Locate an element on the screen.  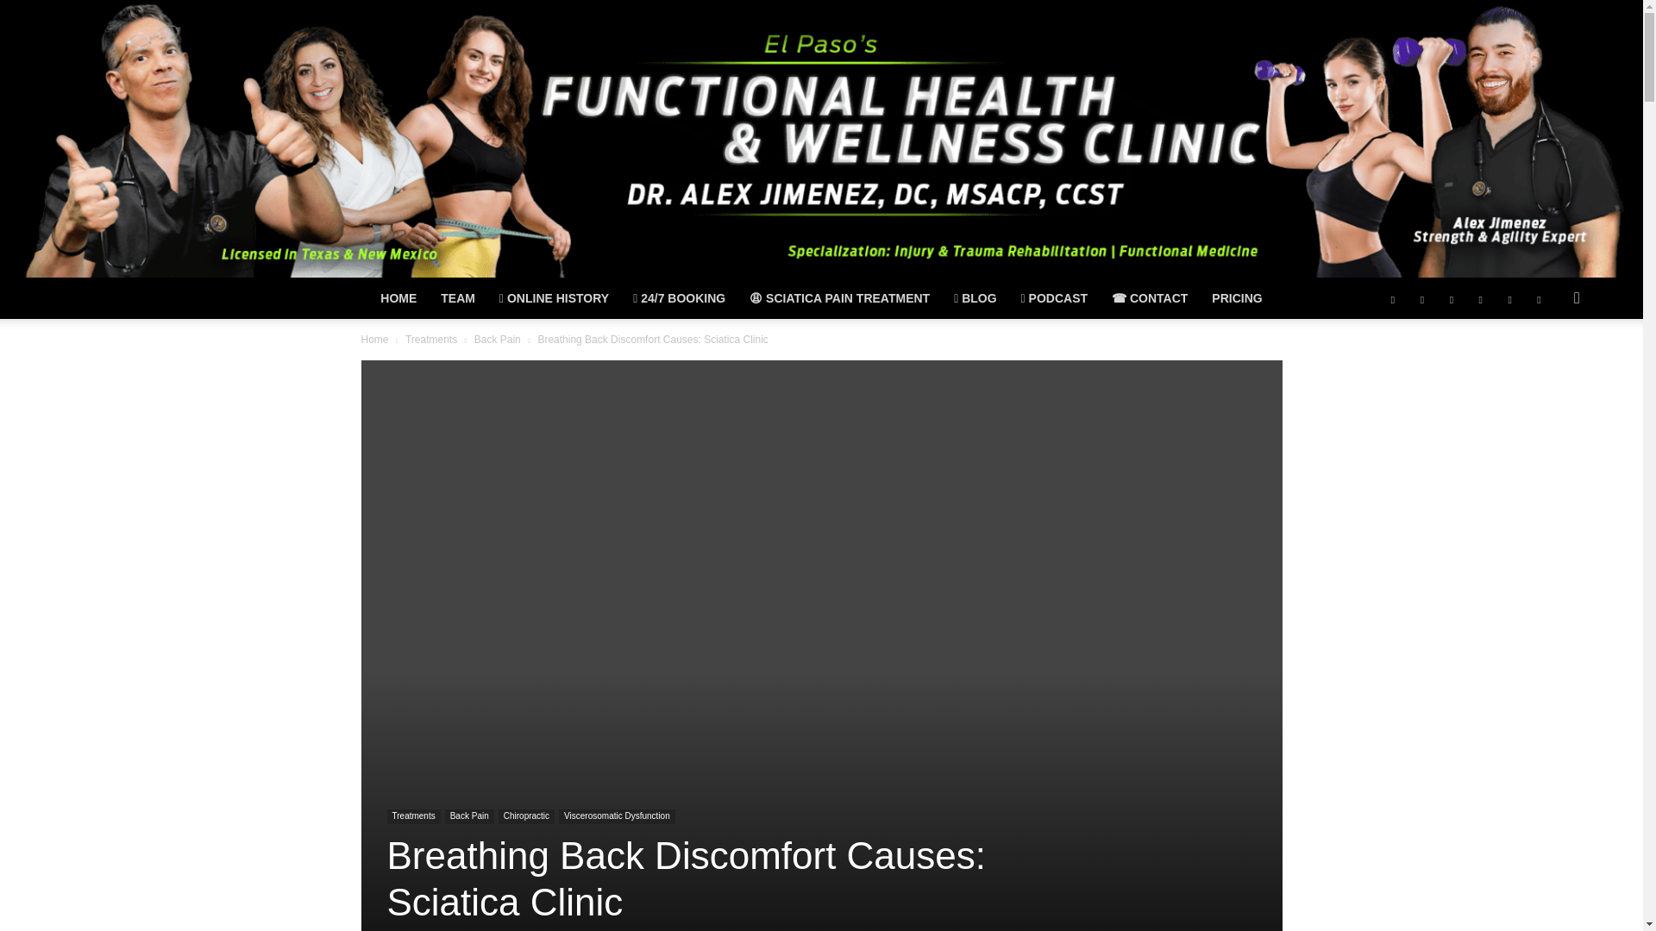
HOME is located at coordinates (398, 298).